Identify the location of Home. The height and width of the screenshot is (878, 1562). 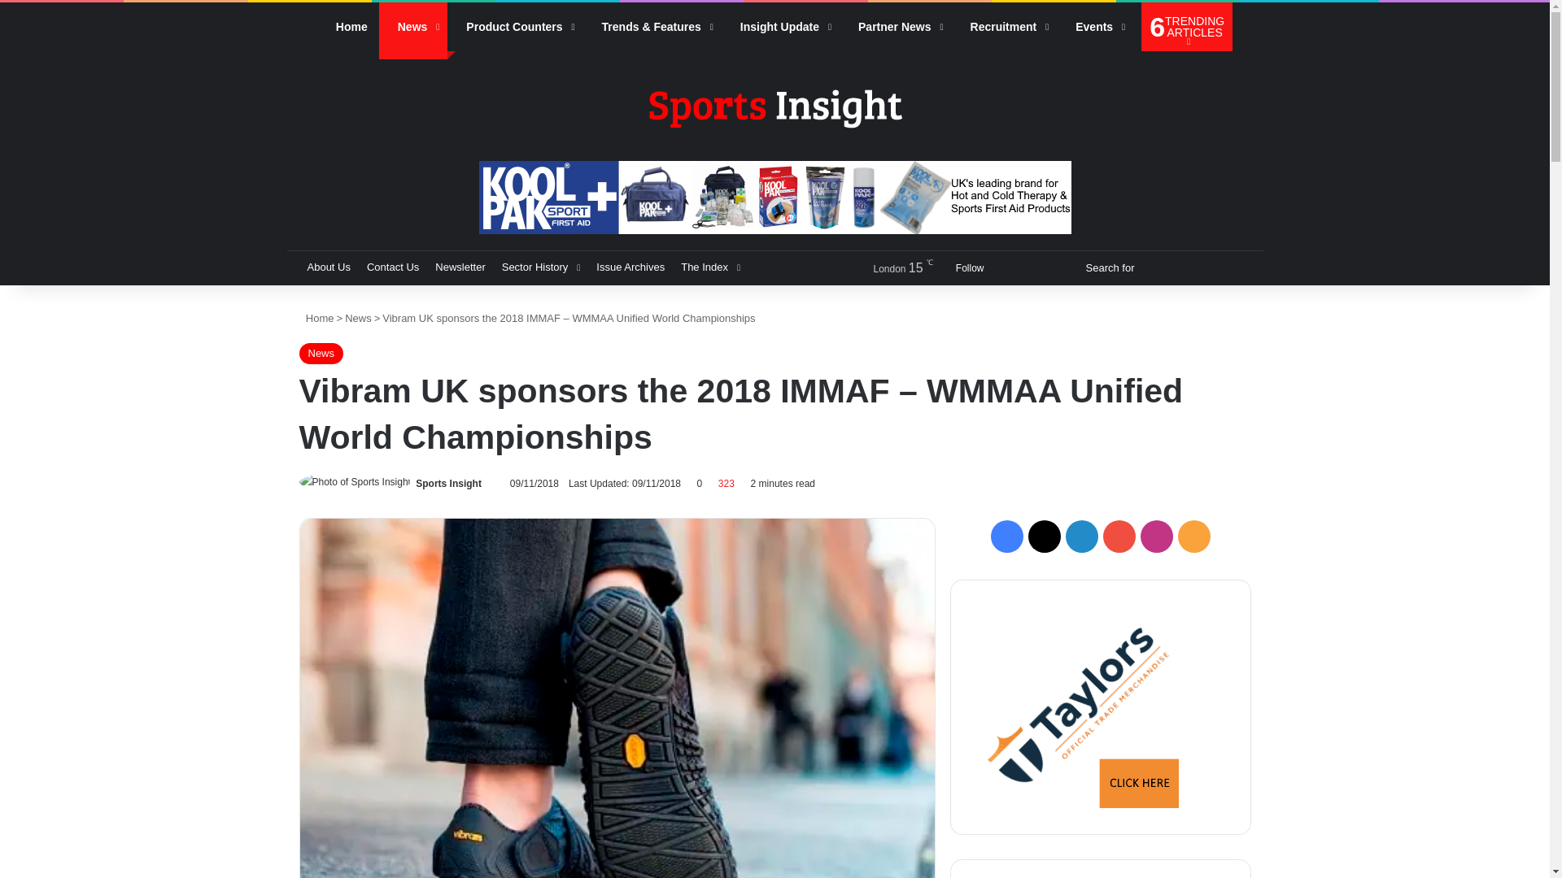
(348, 26).